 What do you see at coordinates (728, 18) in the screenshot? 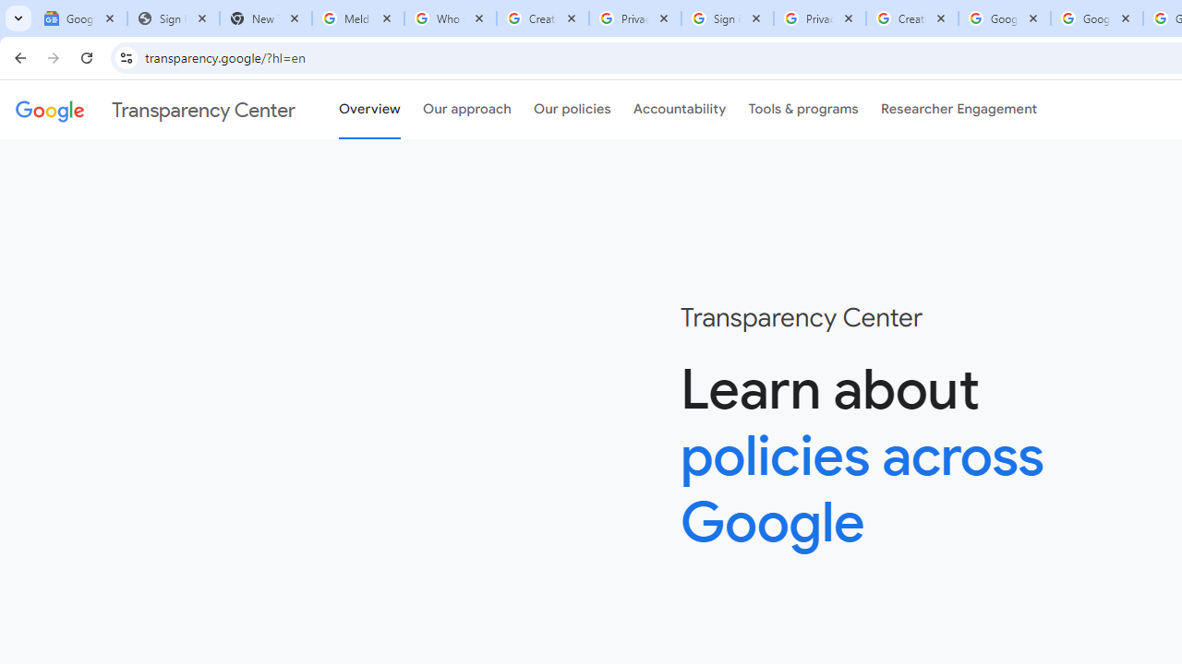
I see `Sign in - Google Accounts` at bounding box center [728, 18].